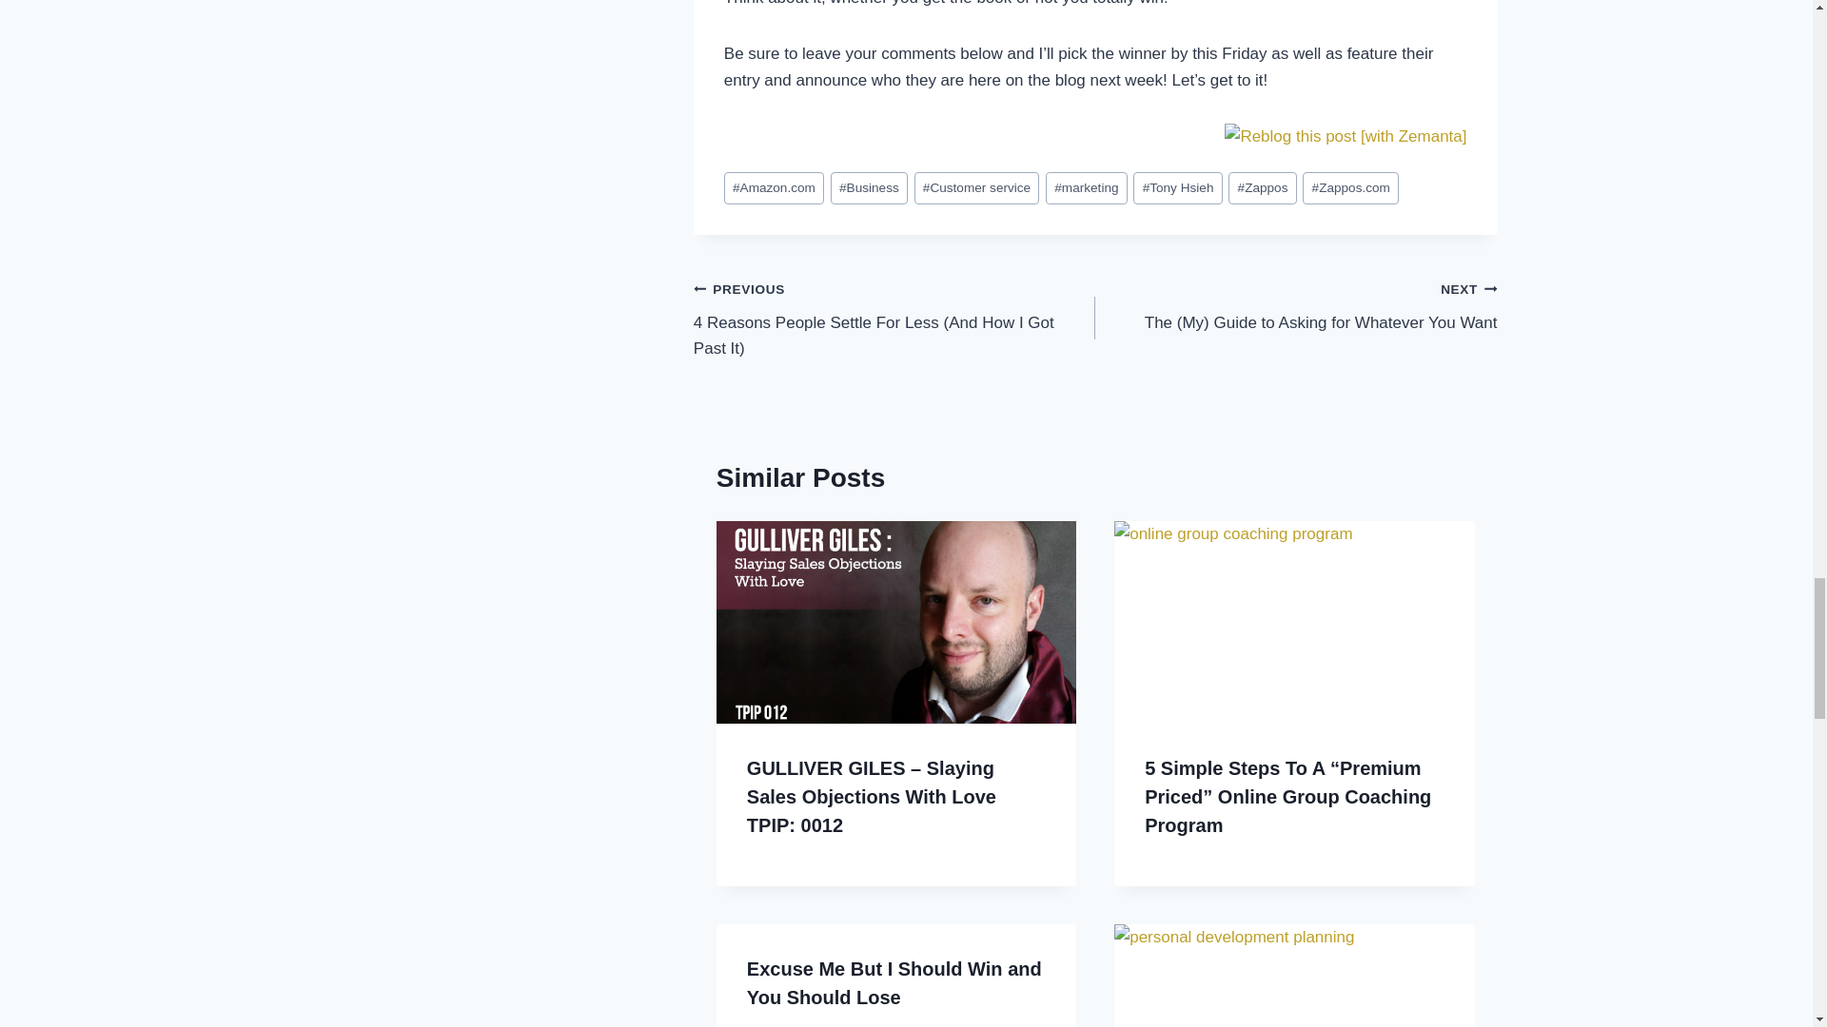  Describe the element at coordinates (894, 982) in the screenshot. I see `Excuse Me But I Should Win and You Should Lose` at that location.